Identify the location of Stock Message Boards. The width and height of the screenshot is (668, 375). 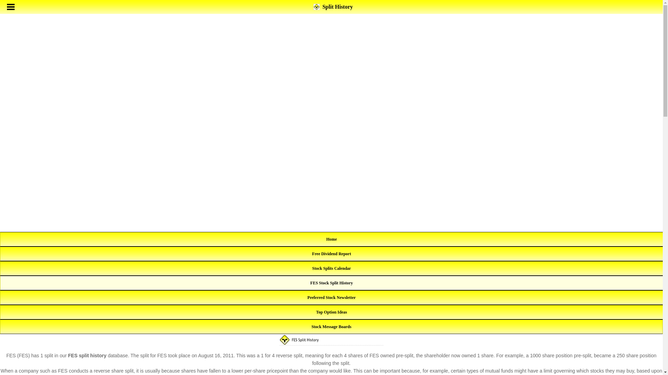
(331, 327).